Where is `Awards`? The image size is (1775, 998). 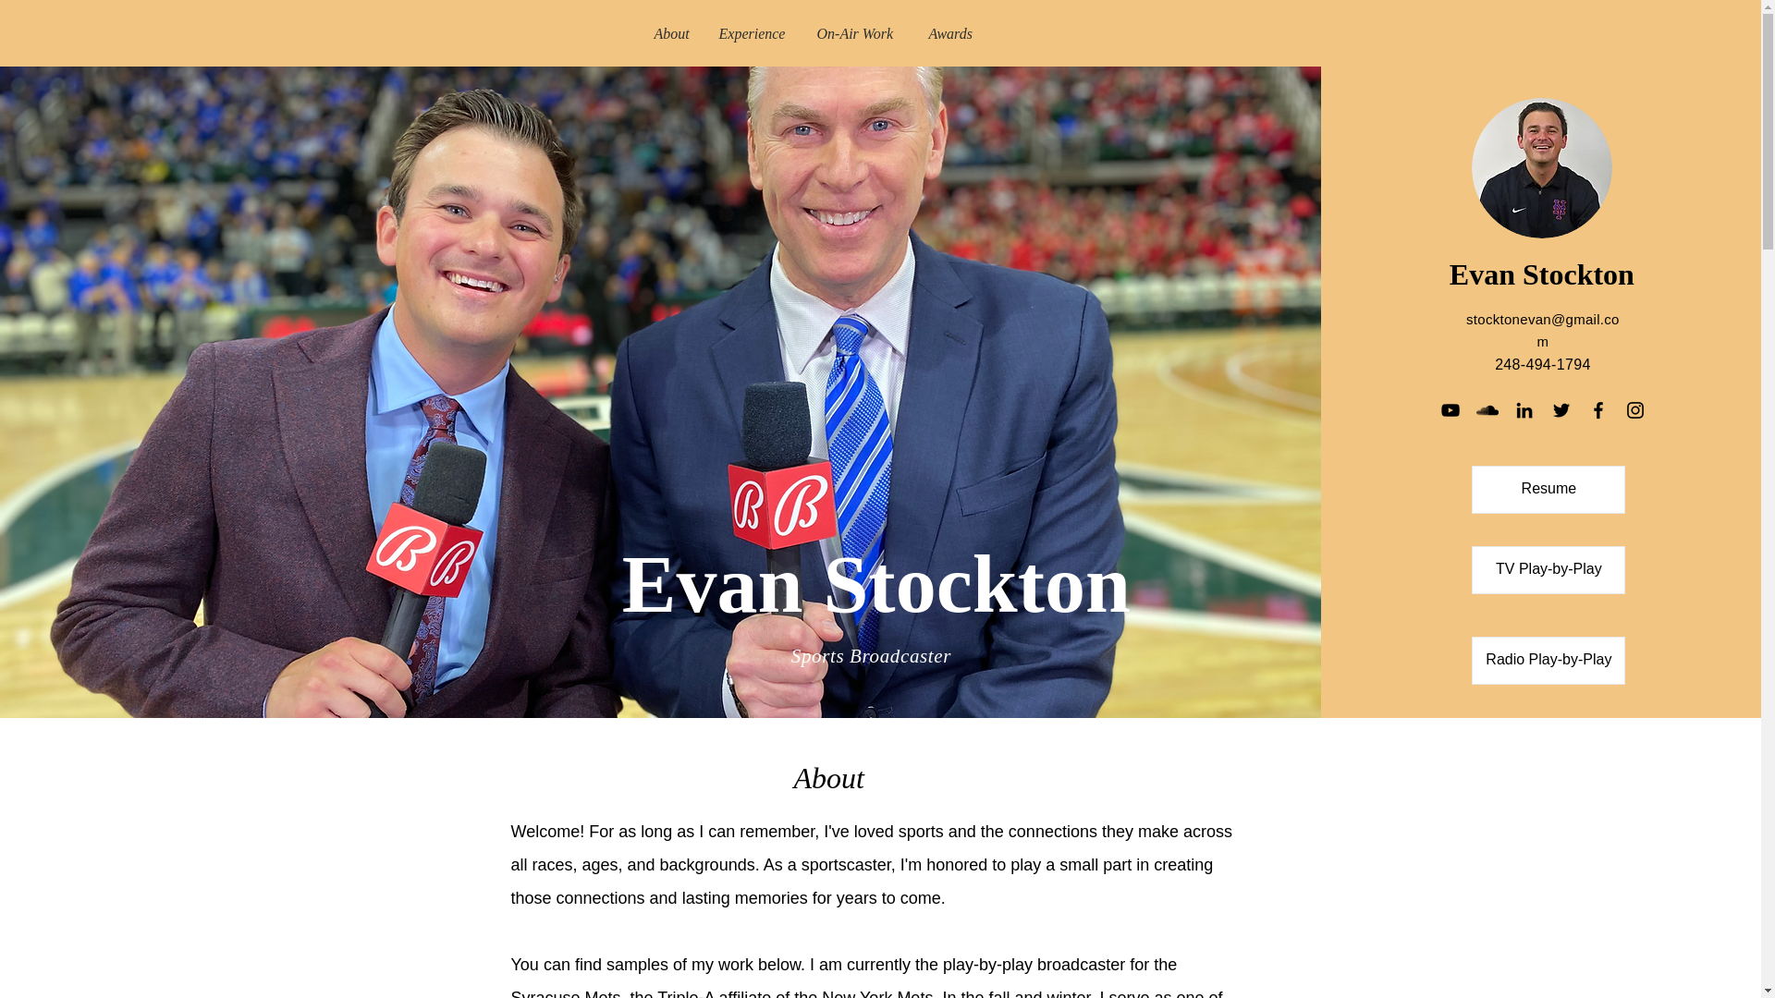
Awards is located at coordinates (952, 33).